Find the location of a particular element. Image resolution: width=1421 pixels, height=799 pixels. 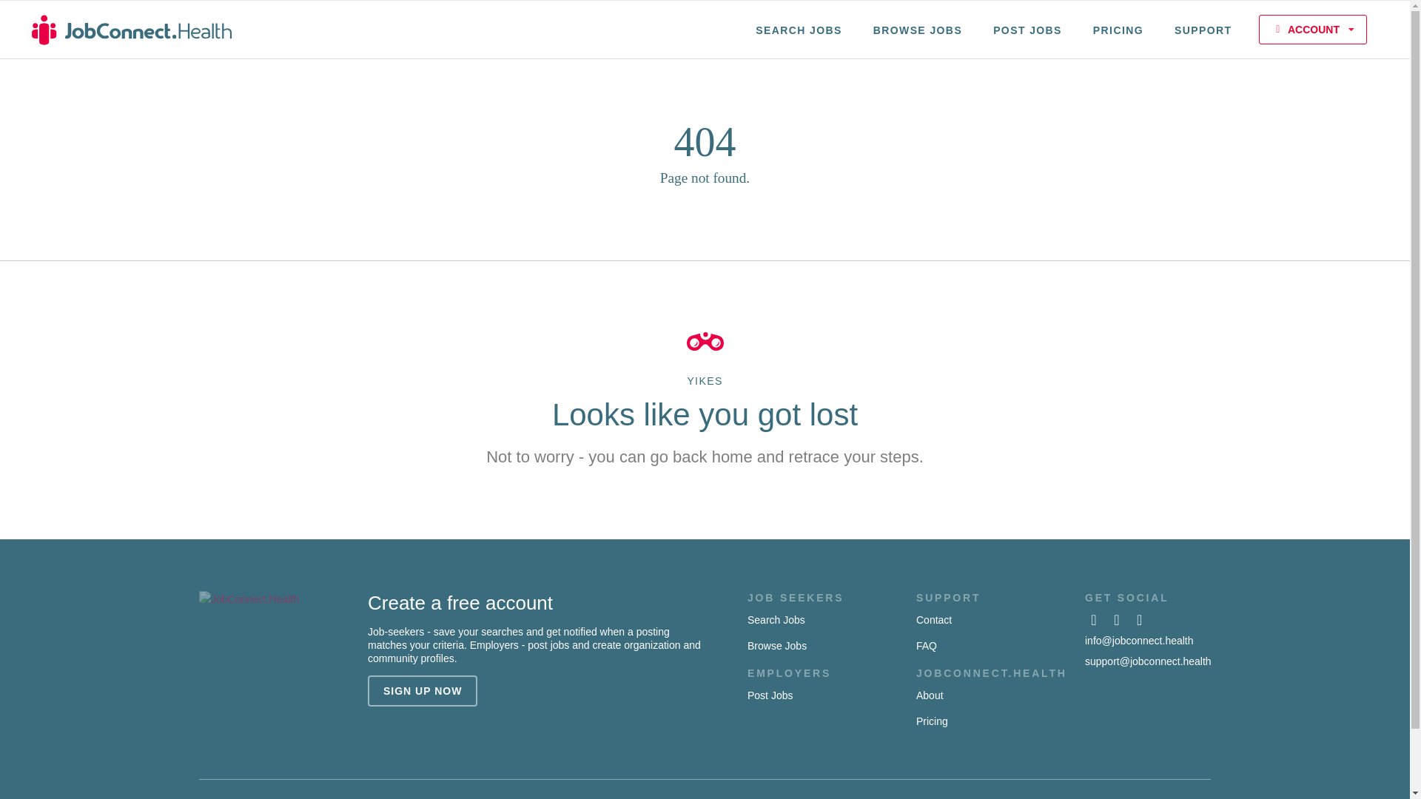

Post Jobs is located at coordinates (770, 695).